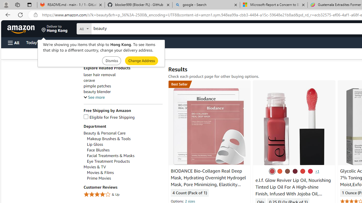  I want to click on Lip Gloss, so click(124, 144).